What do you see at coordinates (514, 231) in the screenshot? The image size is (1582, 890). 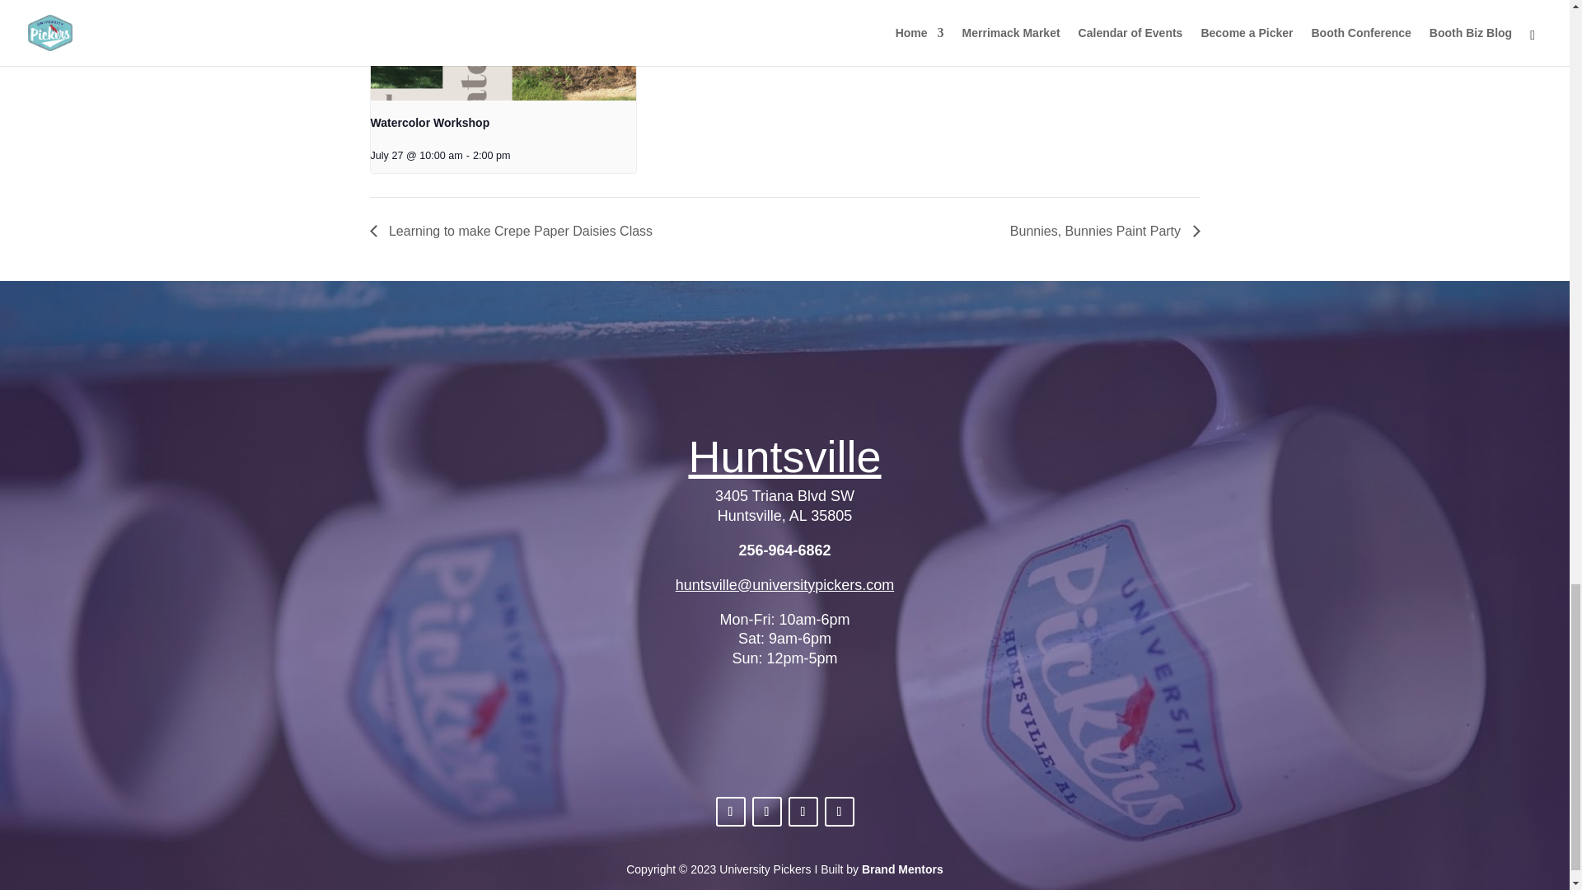 I see `Learning to make Crepe Paper Daisies Class` at bounding box center [514, 231].